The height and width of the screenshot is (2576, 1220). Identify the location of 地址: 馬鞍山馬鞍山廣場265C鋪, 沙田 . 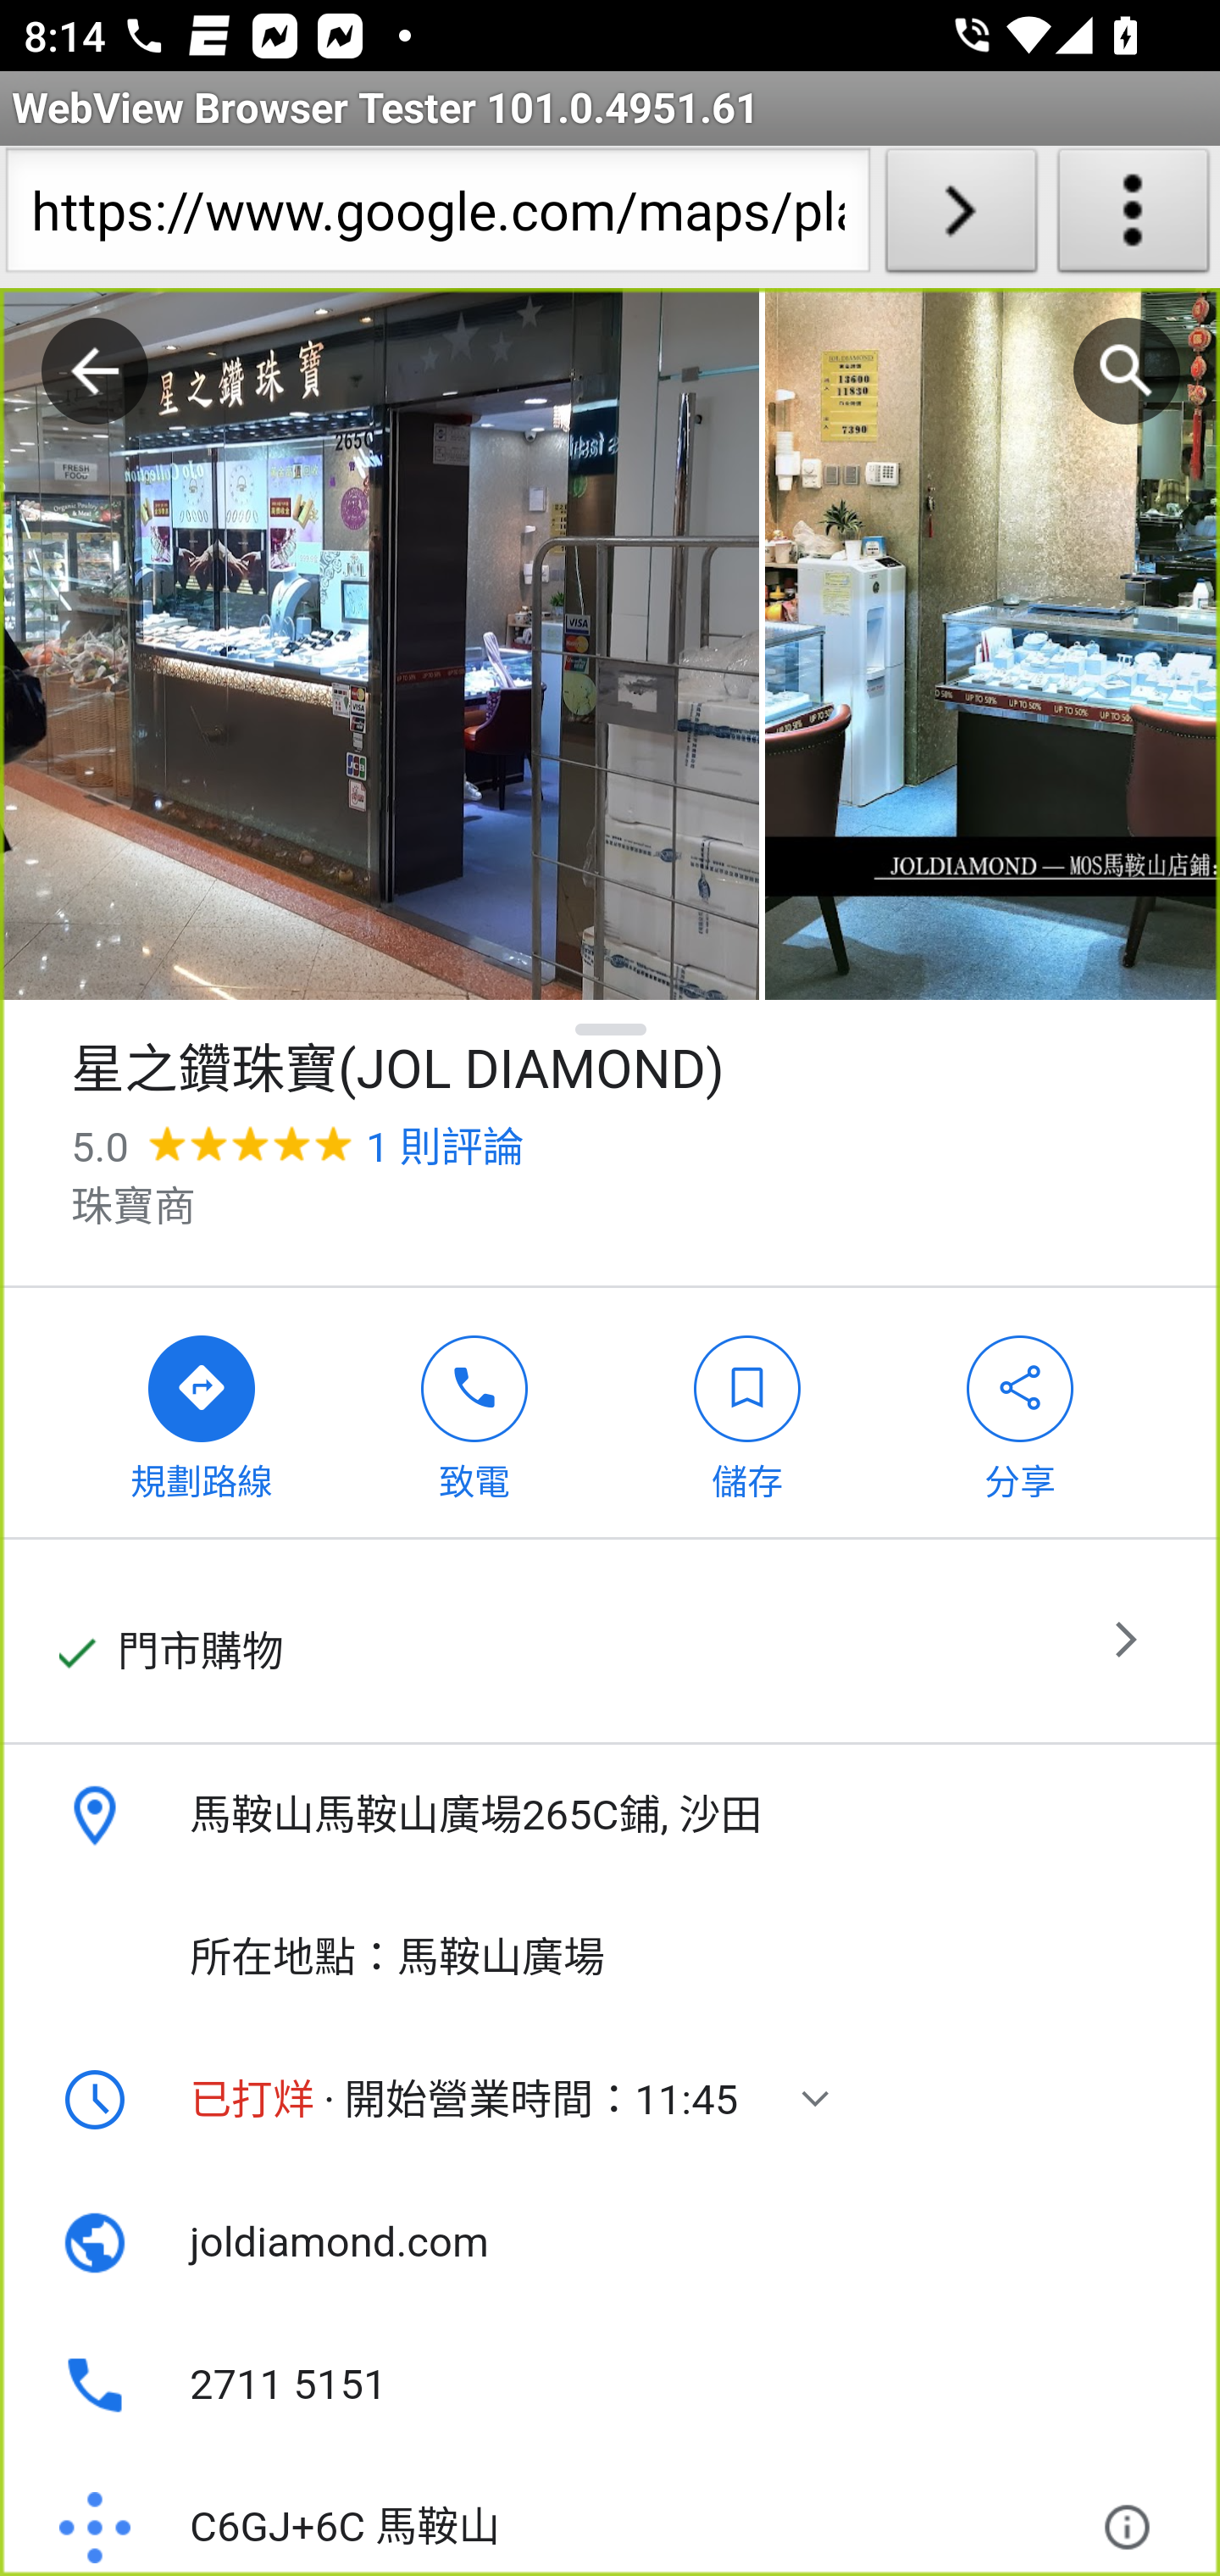
(610, 1816).